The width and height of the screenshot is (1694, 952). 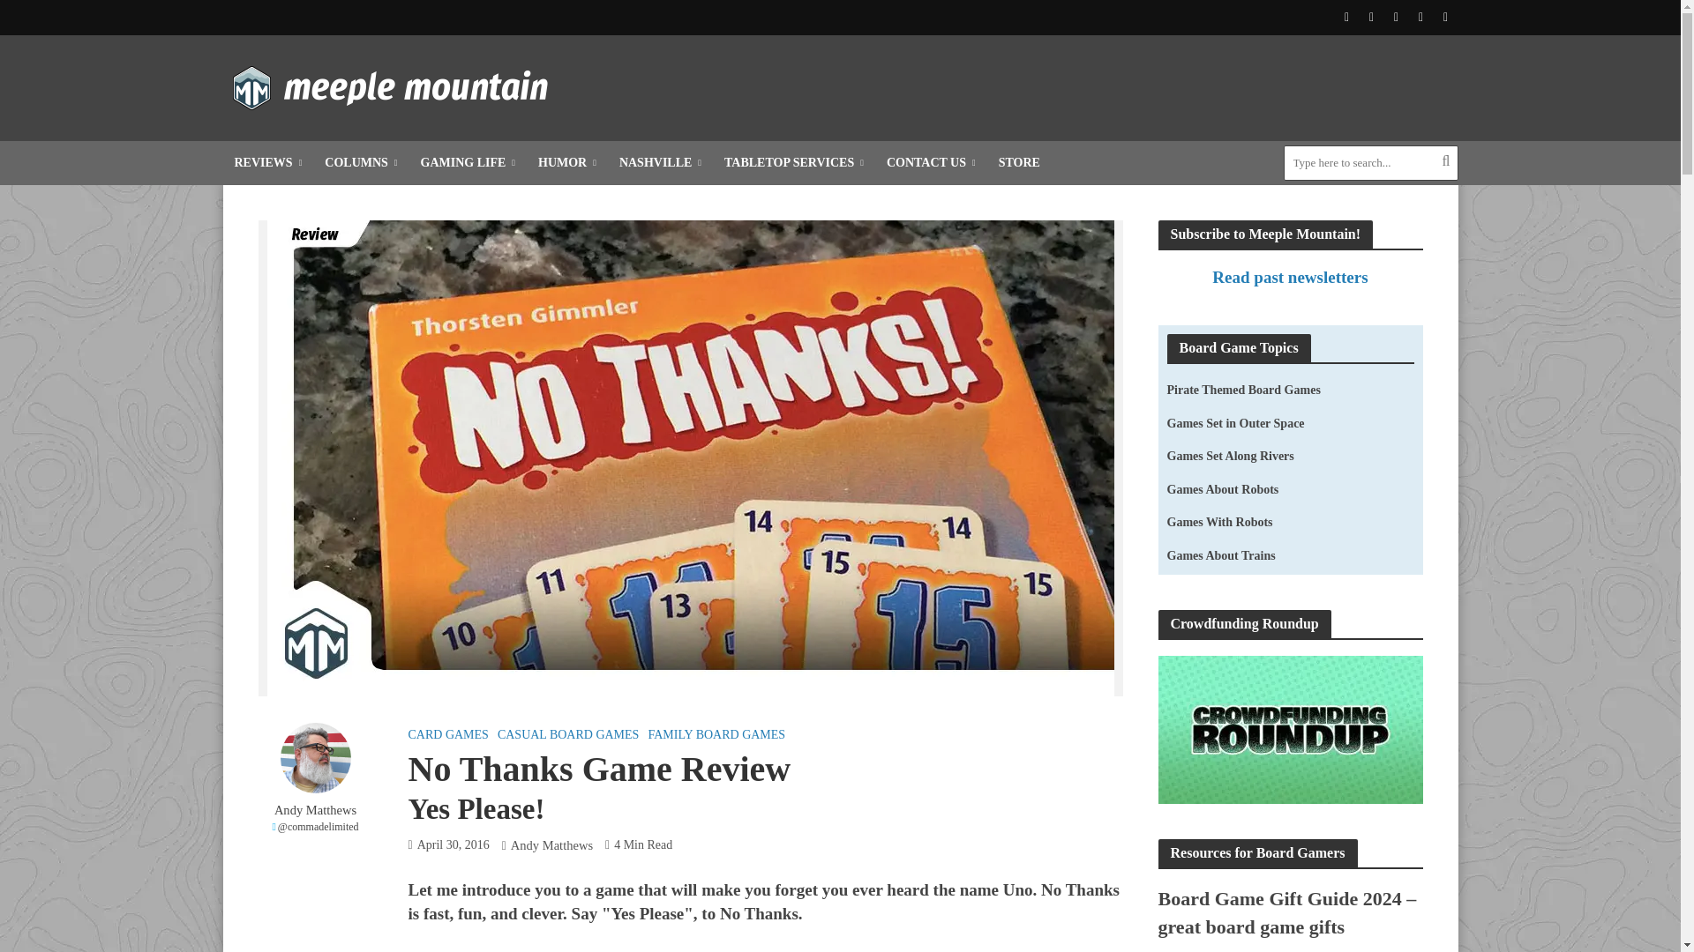 I want to click on NASHVILLE, so click(x=660, y=162).